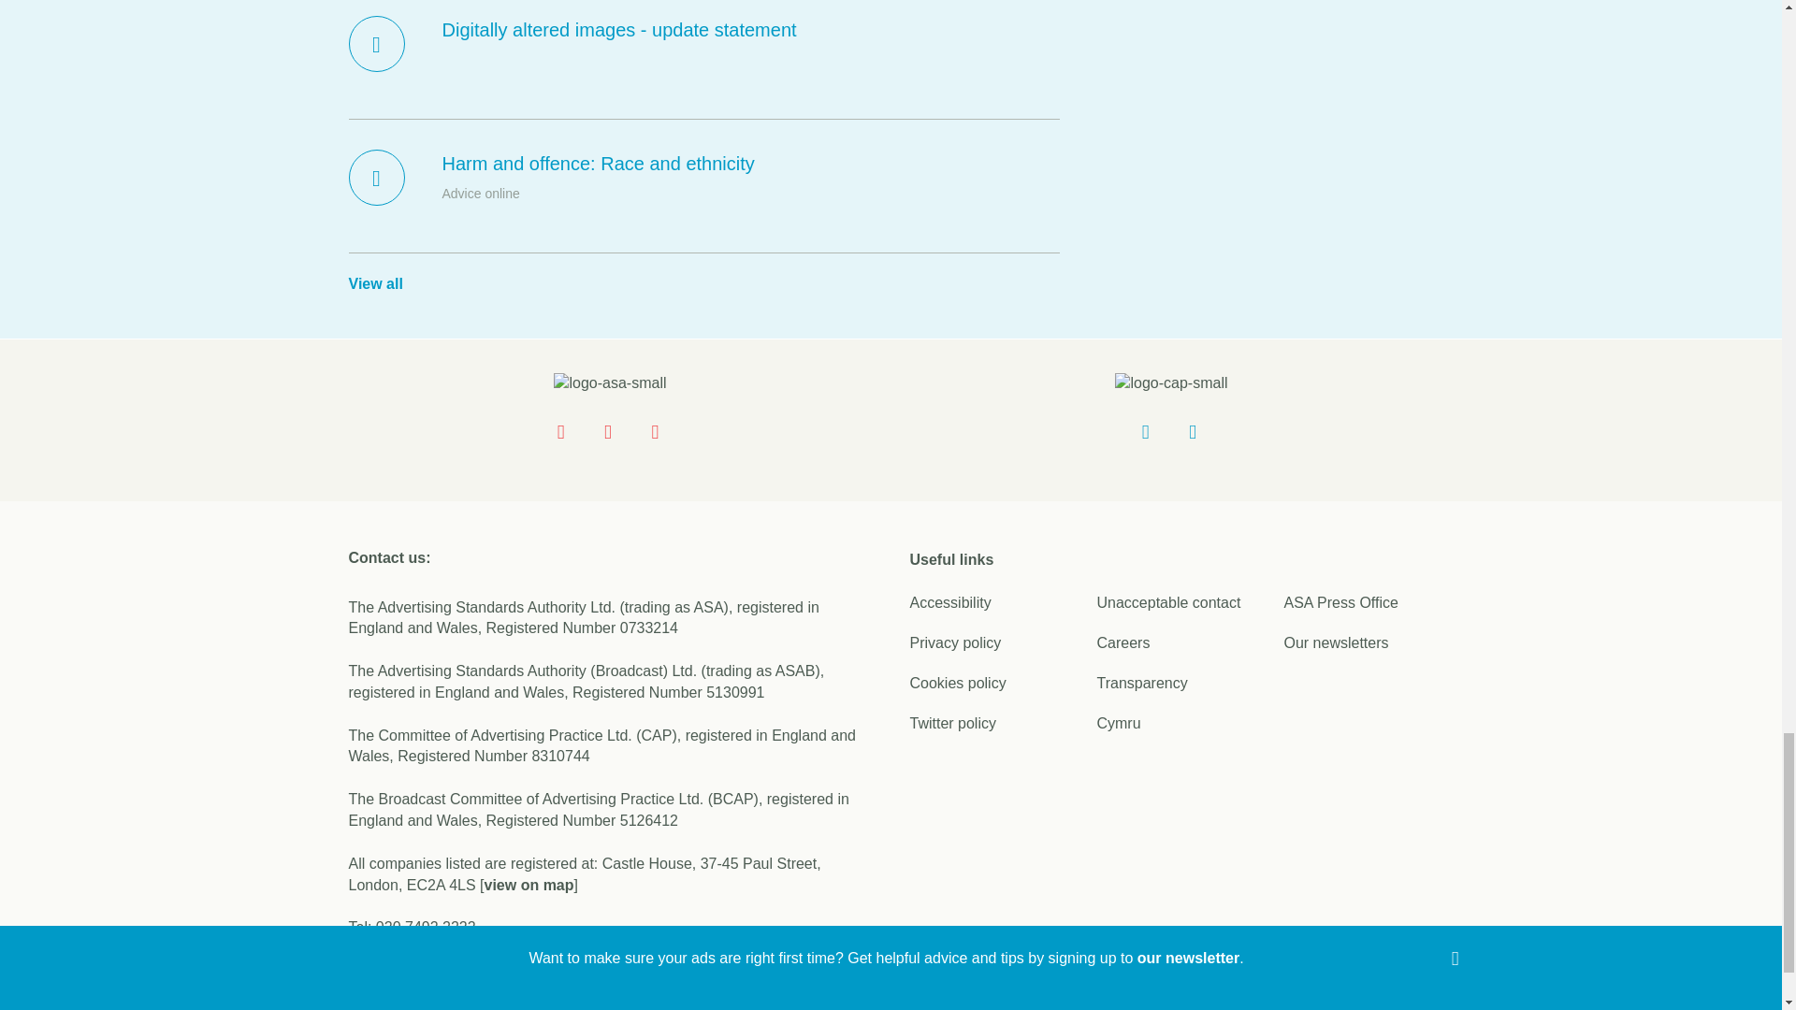  I want to click on Careers, so click(1122, 642).